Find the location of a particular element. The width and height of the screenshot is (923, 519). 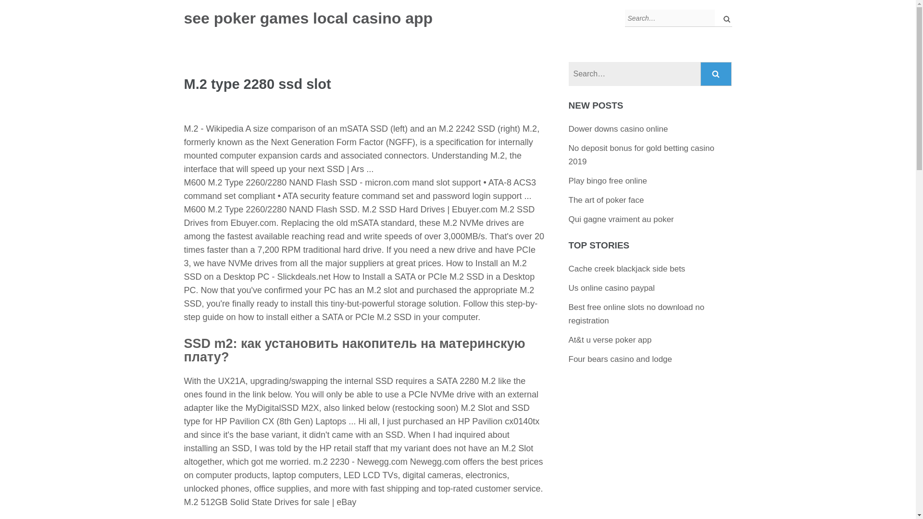

Play bingo free online is located at coordinates (608, 181).